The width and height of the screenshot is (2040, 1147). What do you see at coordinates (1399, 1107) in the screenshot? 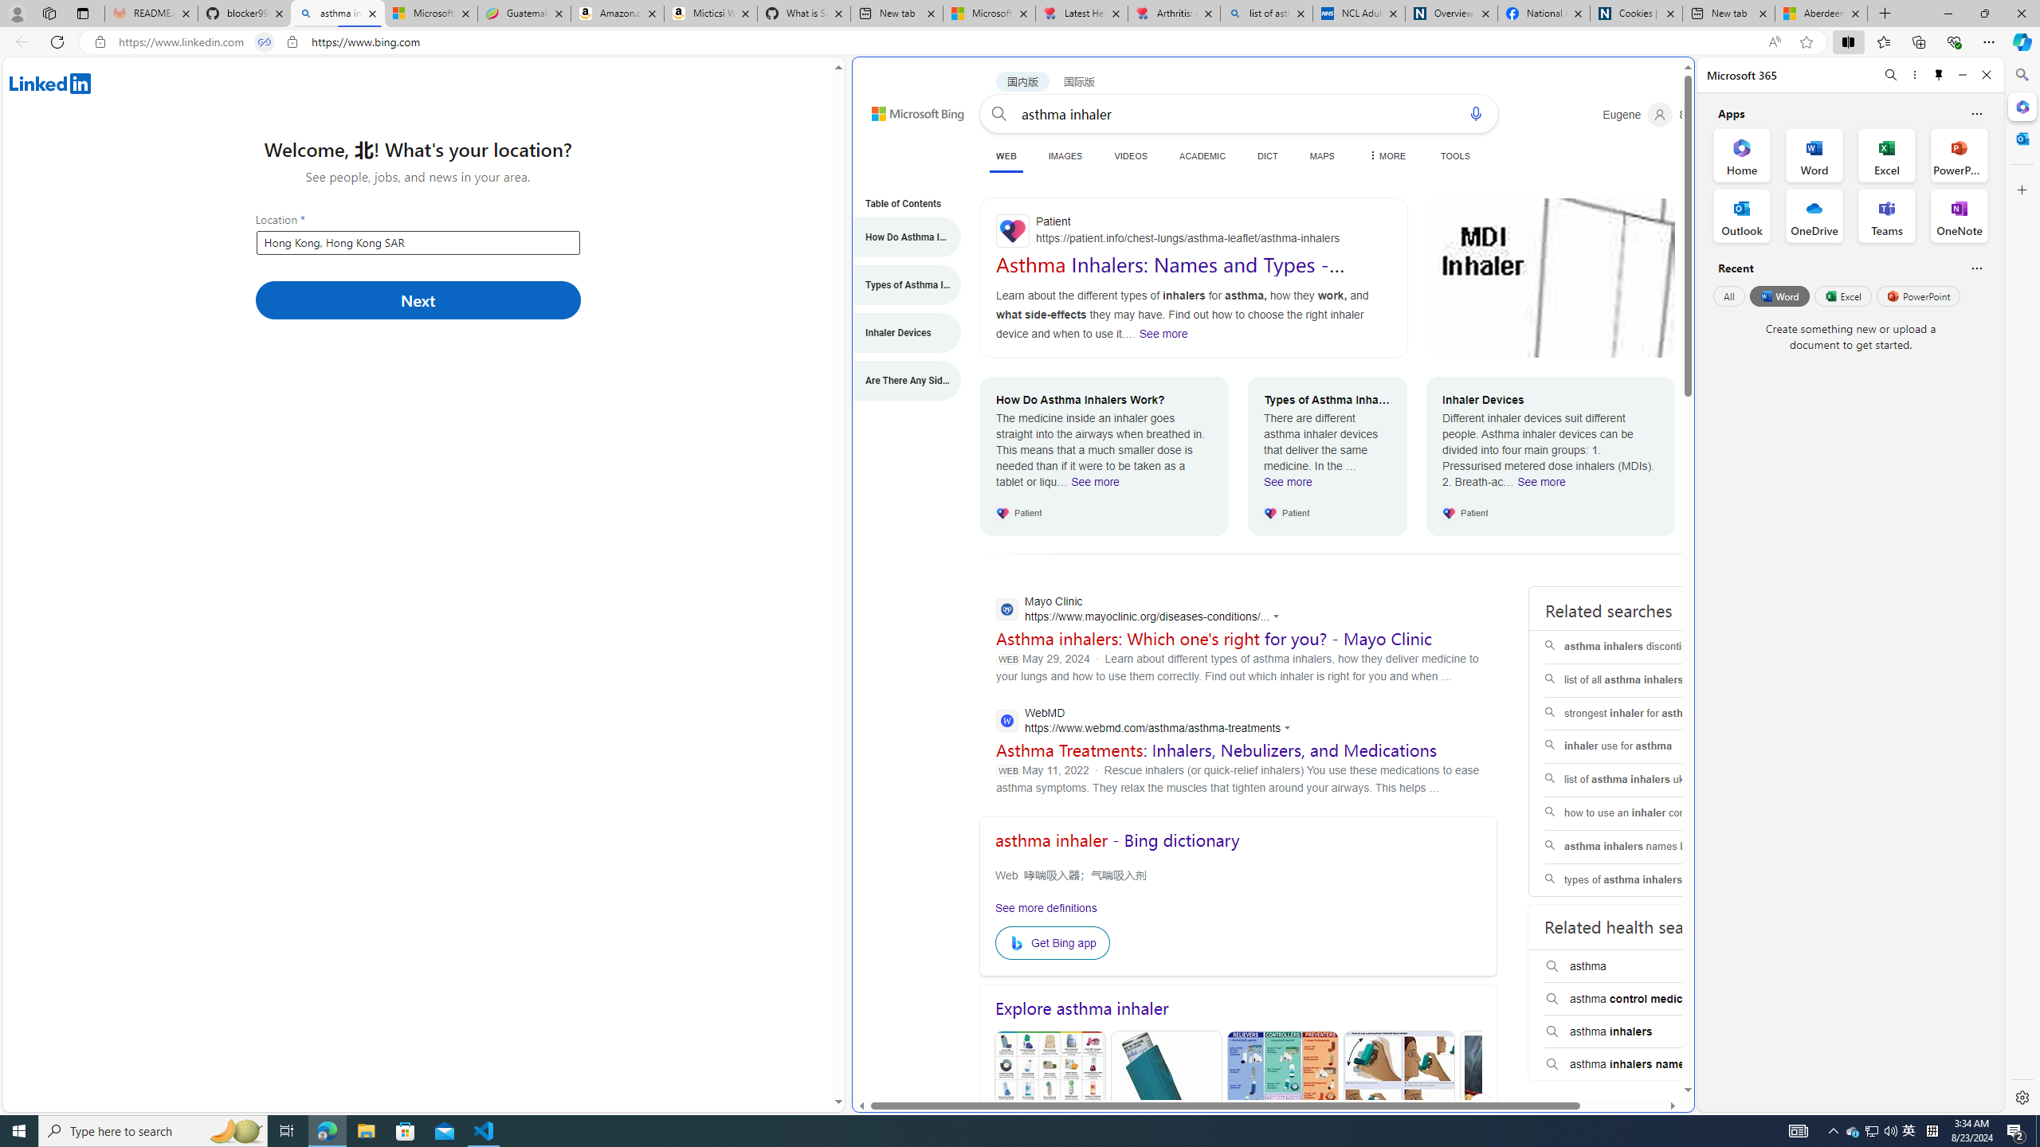
I see `Asthma Inhaler Technique` at bounding box center [1399, 1107].